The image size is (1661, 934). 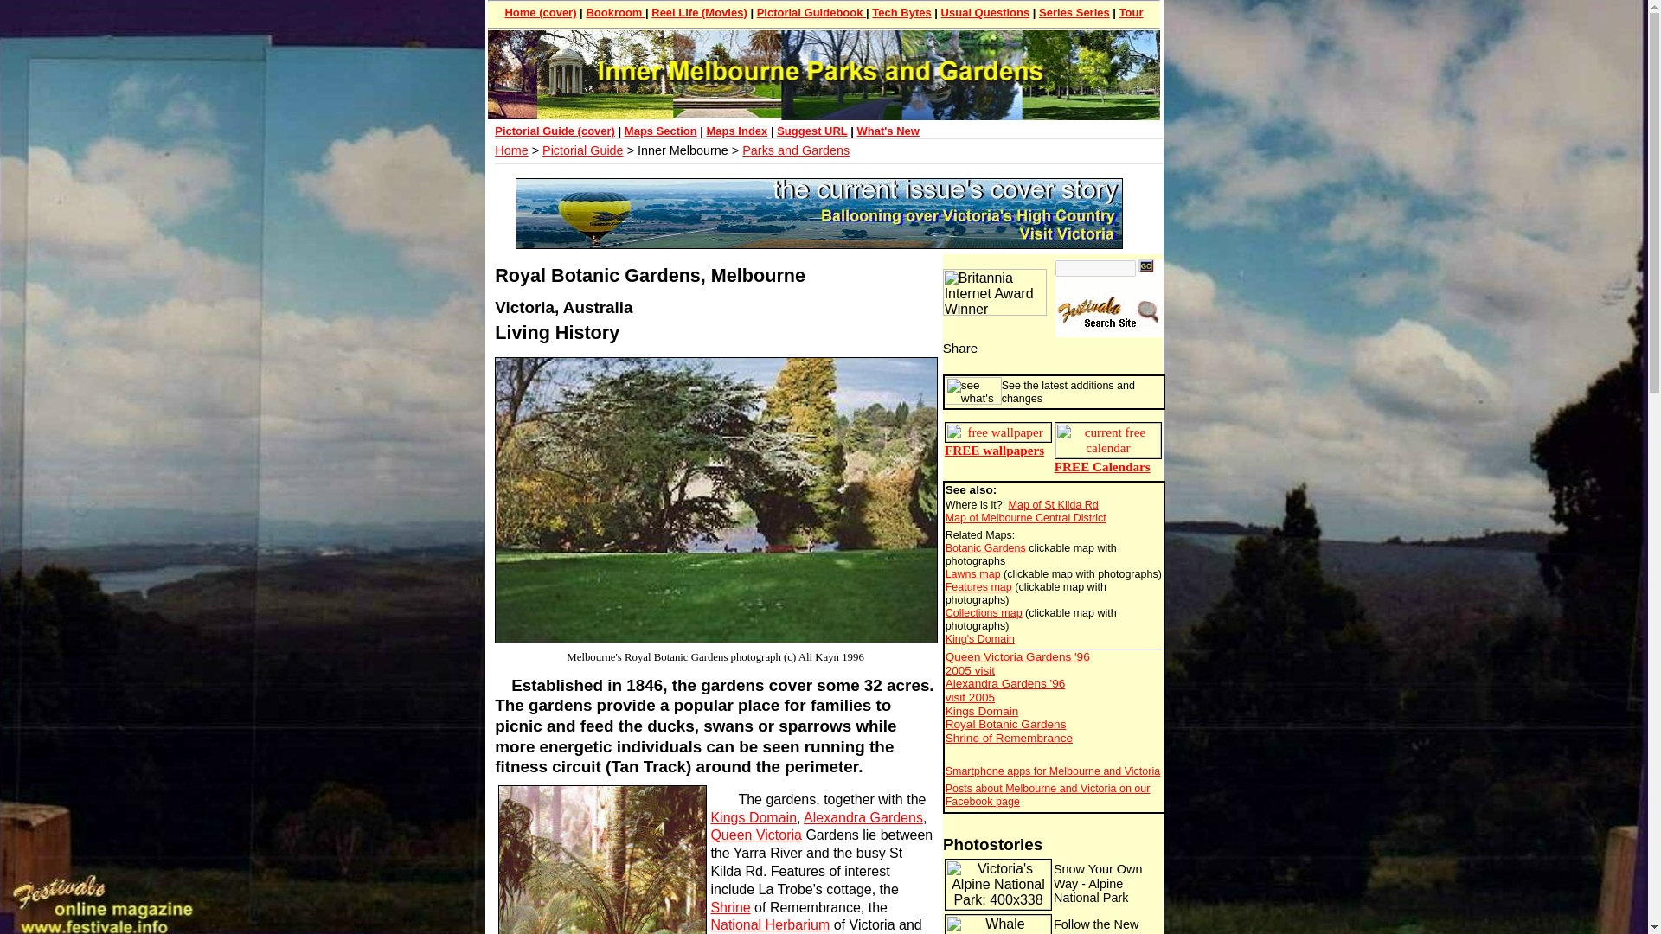 What do you see at coordinates (511, 150) in the screenshot?
I see `Home` at bounding box center [511, 150].